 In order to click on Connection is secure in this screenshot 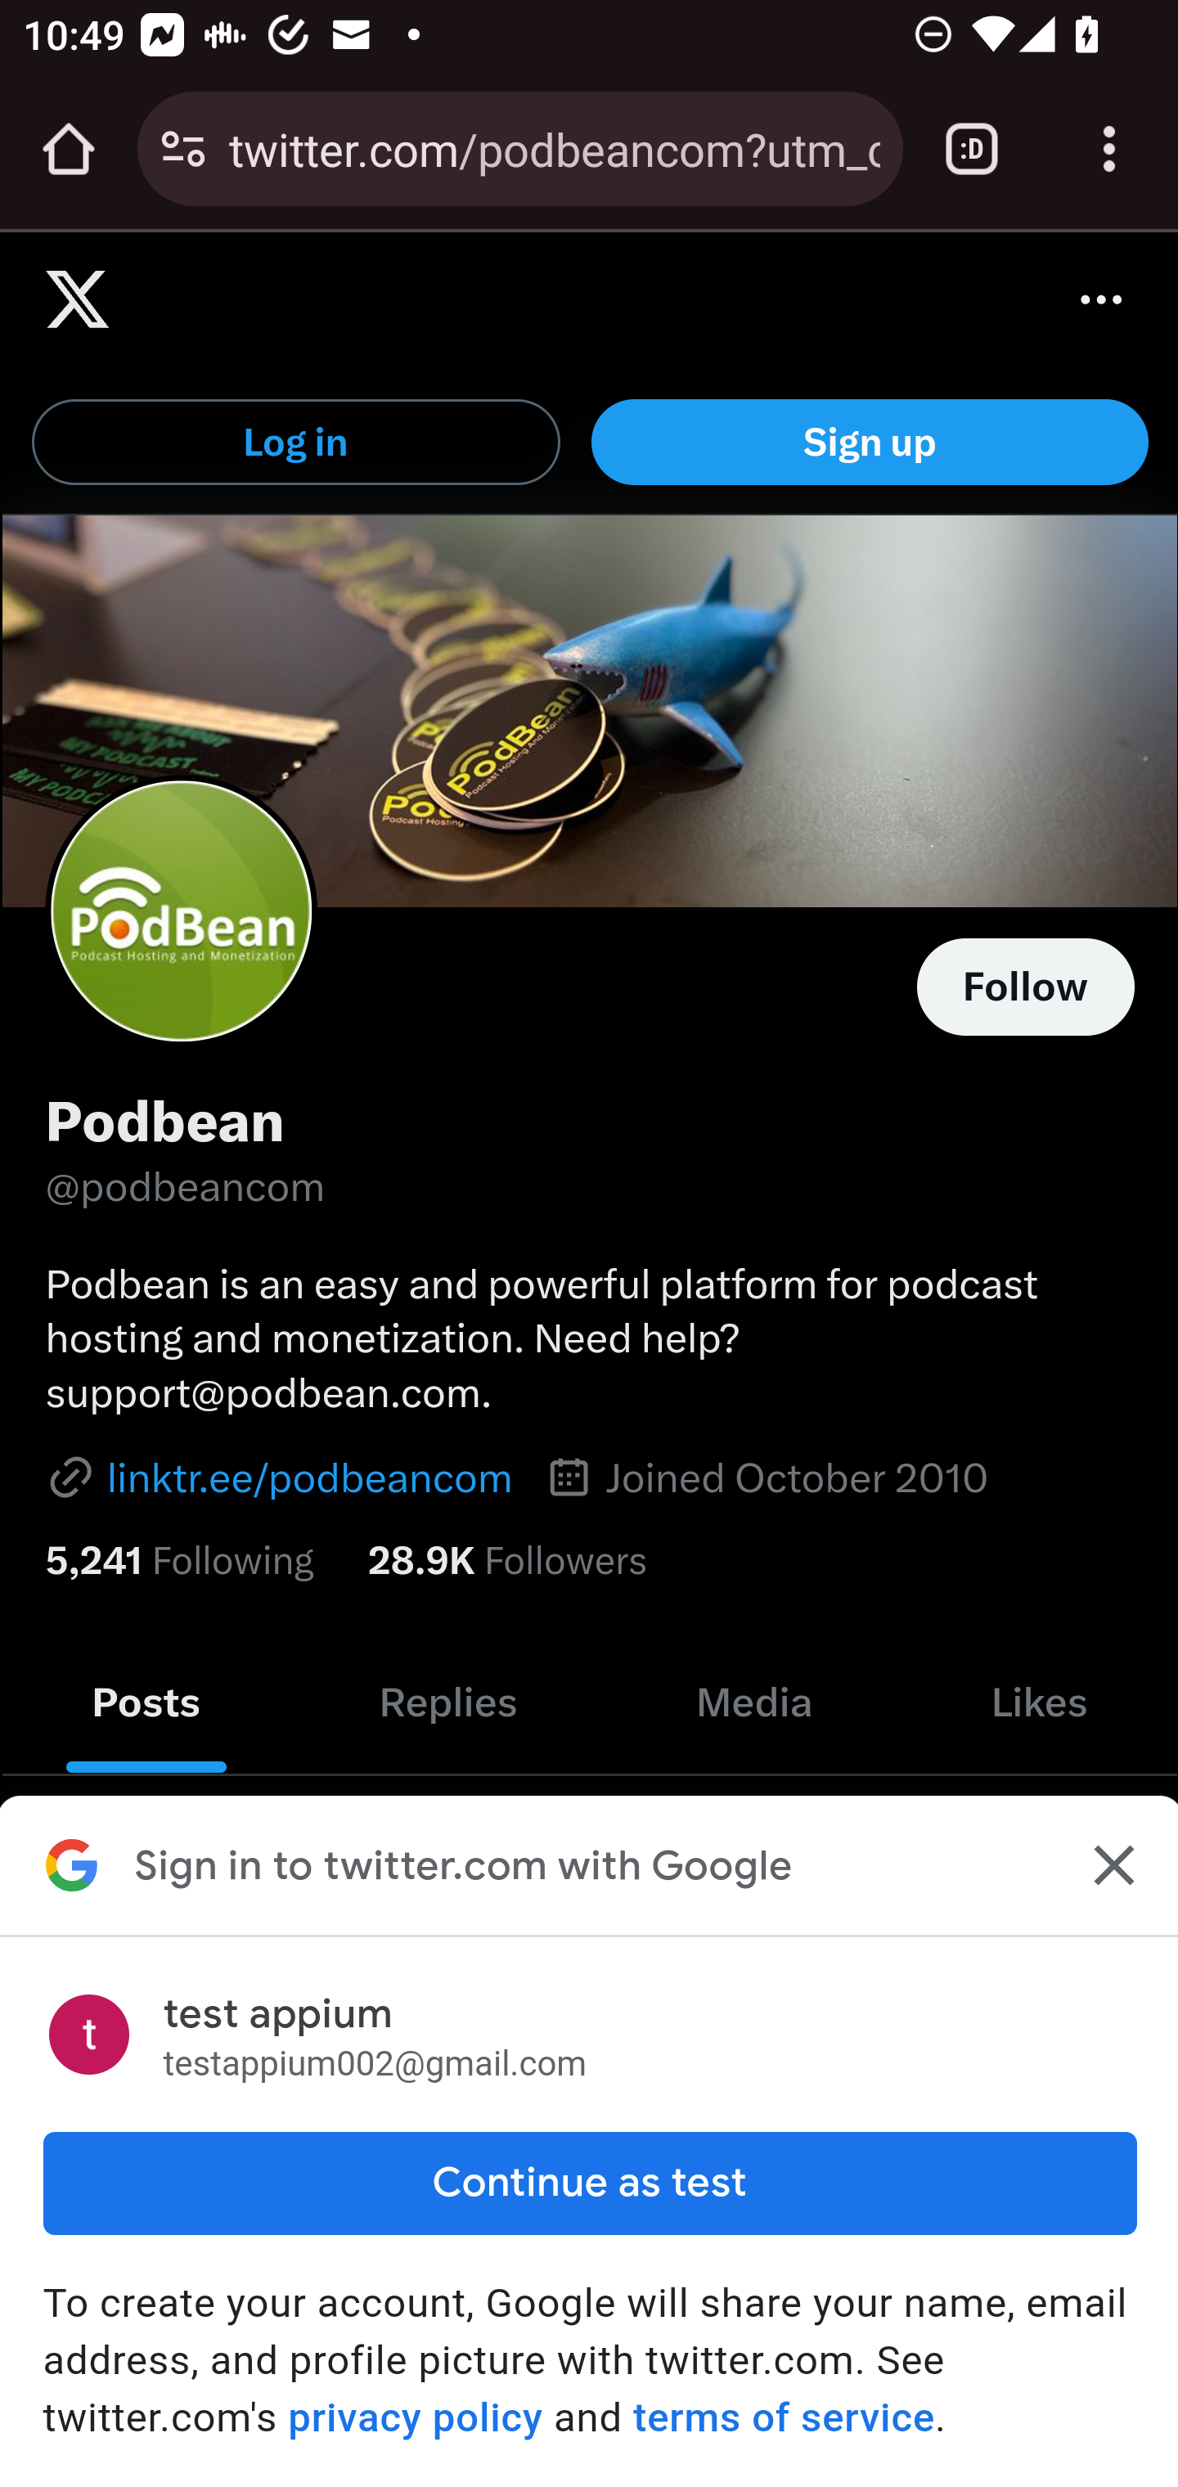, I will do `click(183, 149)`.